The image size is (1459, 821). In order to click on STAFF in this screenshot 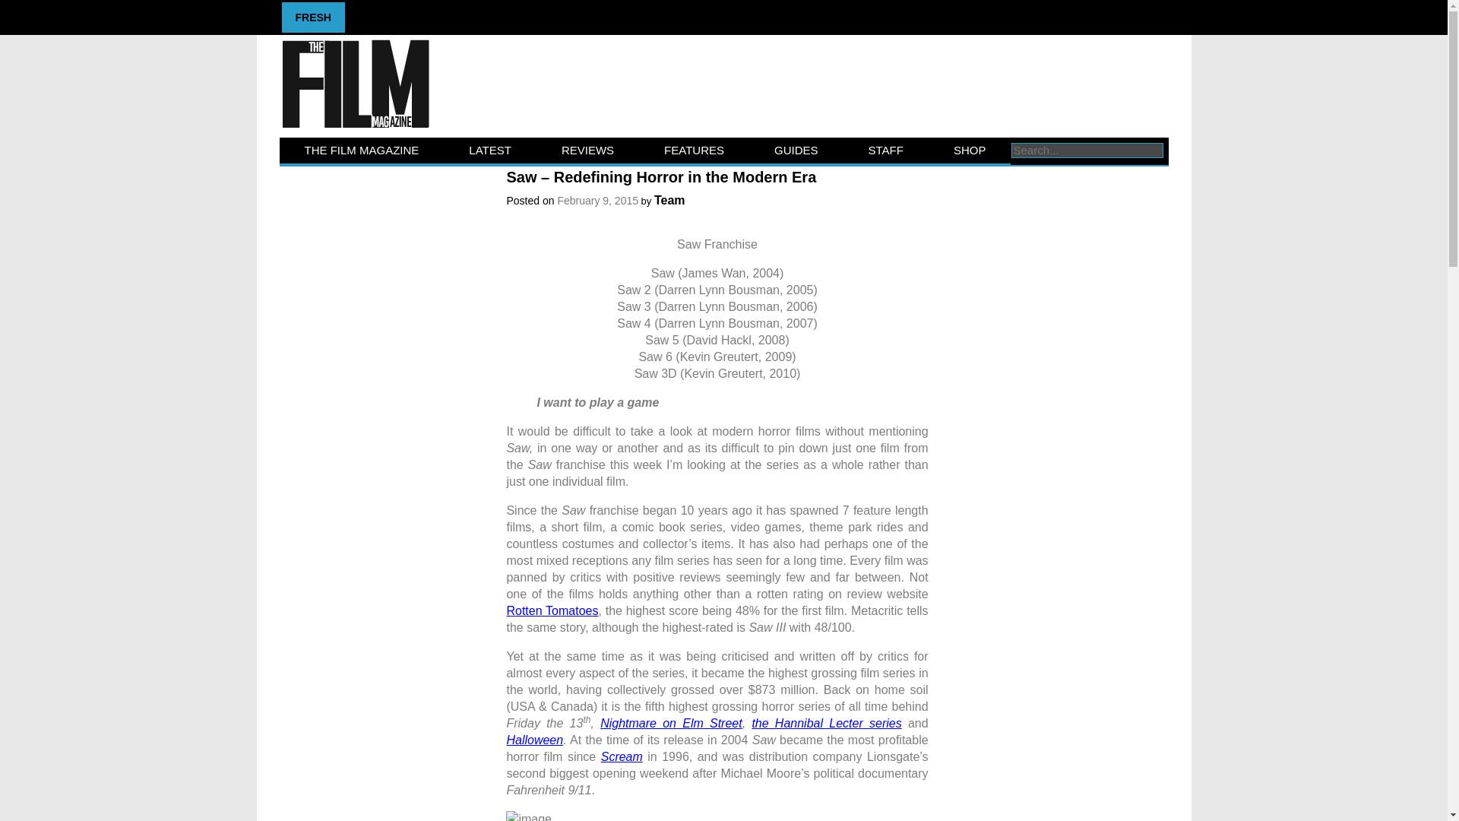, I will do `click(885, 151)`.